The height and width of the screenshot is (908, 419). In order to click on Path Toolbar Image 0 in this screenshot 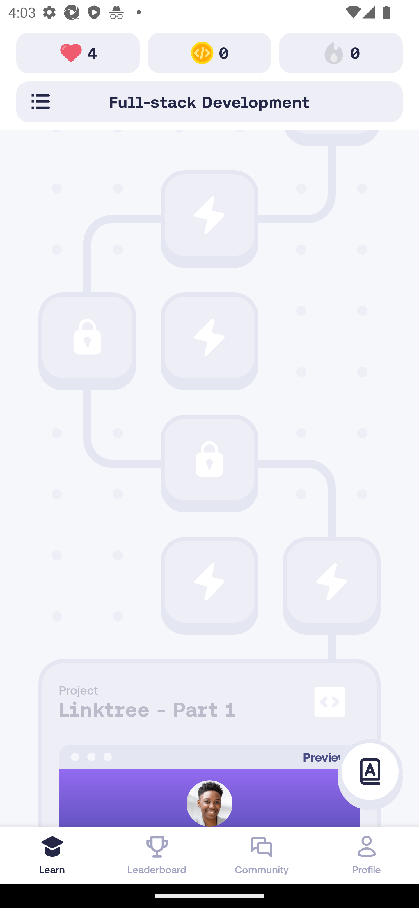, I will do `click(210, 52)`.